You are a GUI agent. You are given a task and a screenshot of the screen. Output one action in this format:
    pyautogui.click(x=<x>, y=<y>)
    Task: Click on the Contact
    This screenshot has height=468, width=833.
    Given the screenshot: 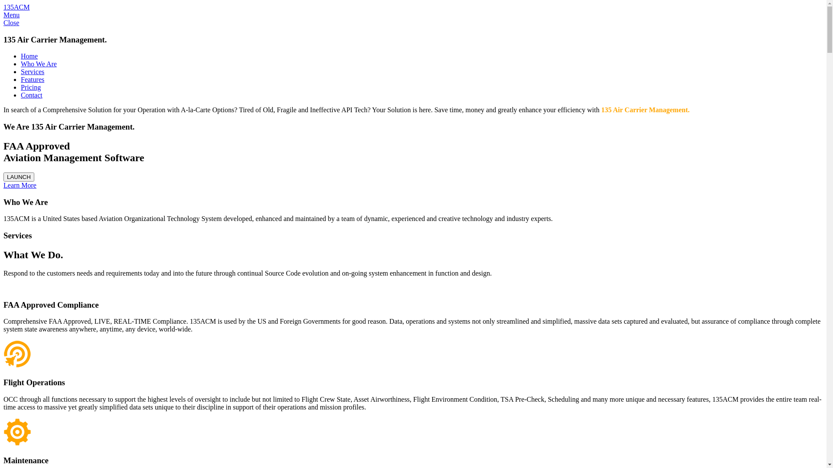 What is the action you would take?
    pyautogui.click(x=32, y=95)
    